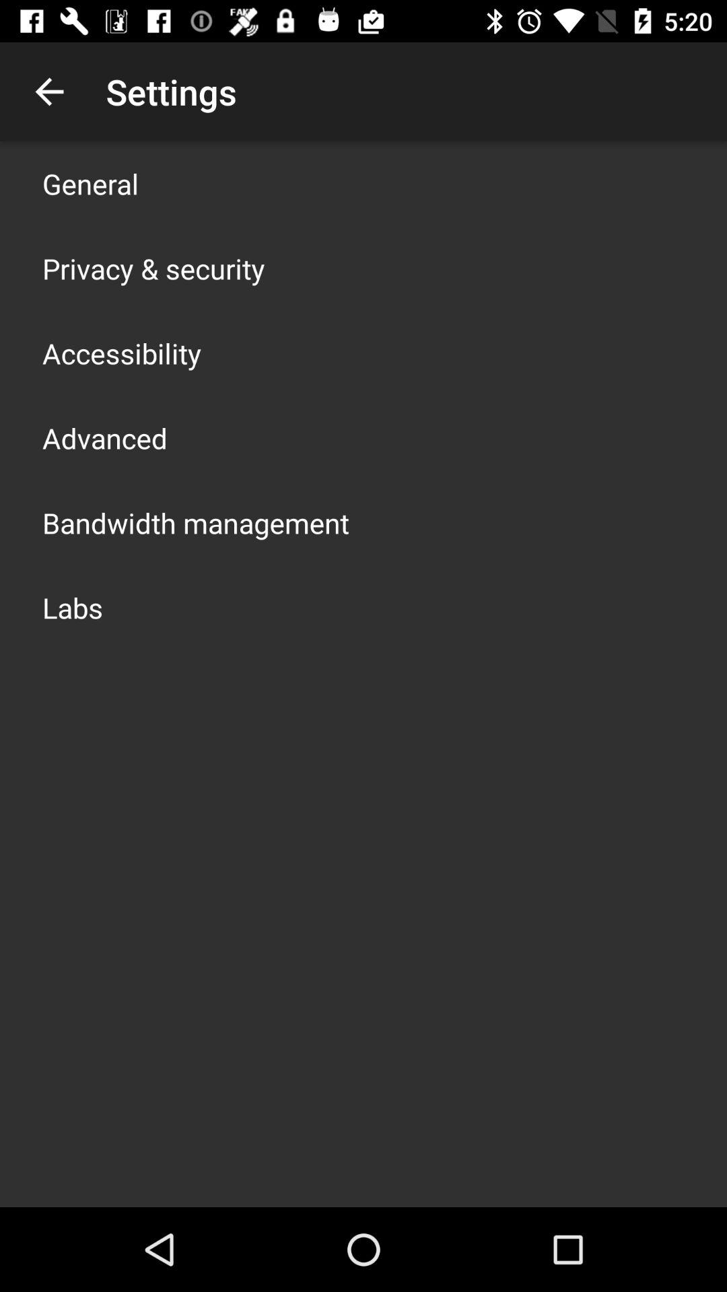  Describe the element at coordinates (105, 437) in the screenshot. I see `turn on the advanced item` at that location.